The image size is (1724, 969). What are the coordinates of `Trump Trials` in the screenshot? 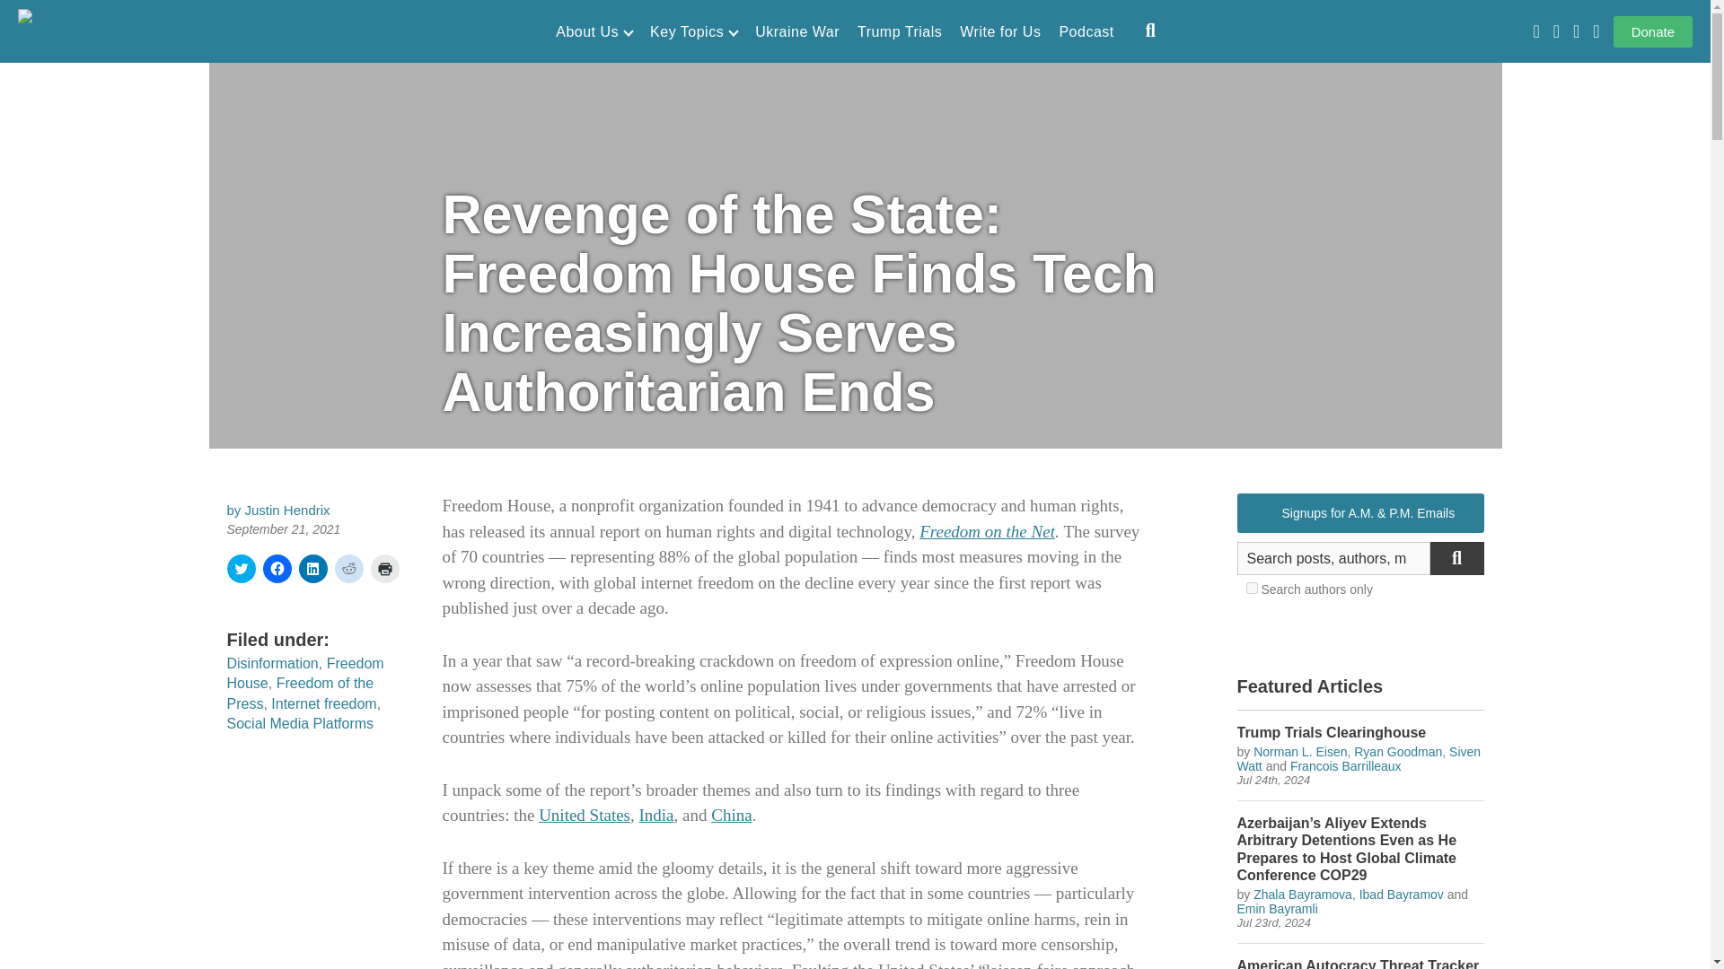 It's located at (899, 32).